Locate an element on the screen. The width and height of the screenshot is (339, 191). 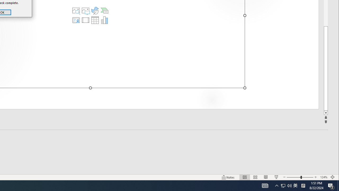
Zoom 124% is located at coordinates (324, 177).